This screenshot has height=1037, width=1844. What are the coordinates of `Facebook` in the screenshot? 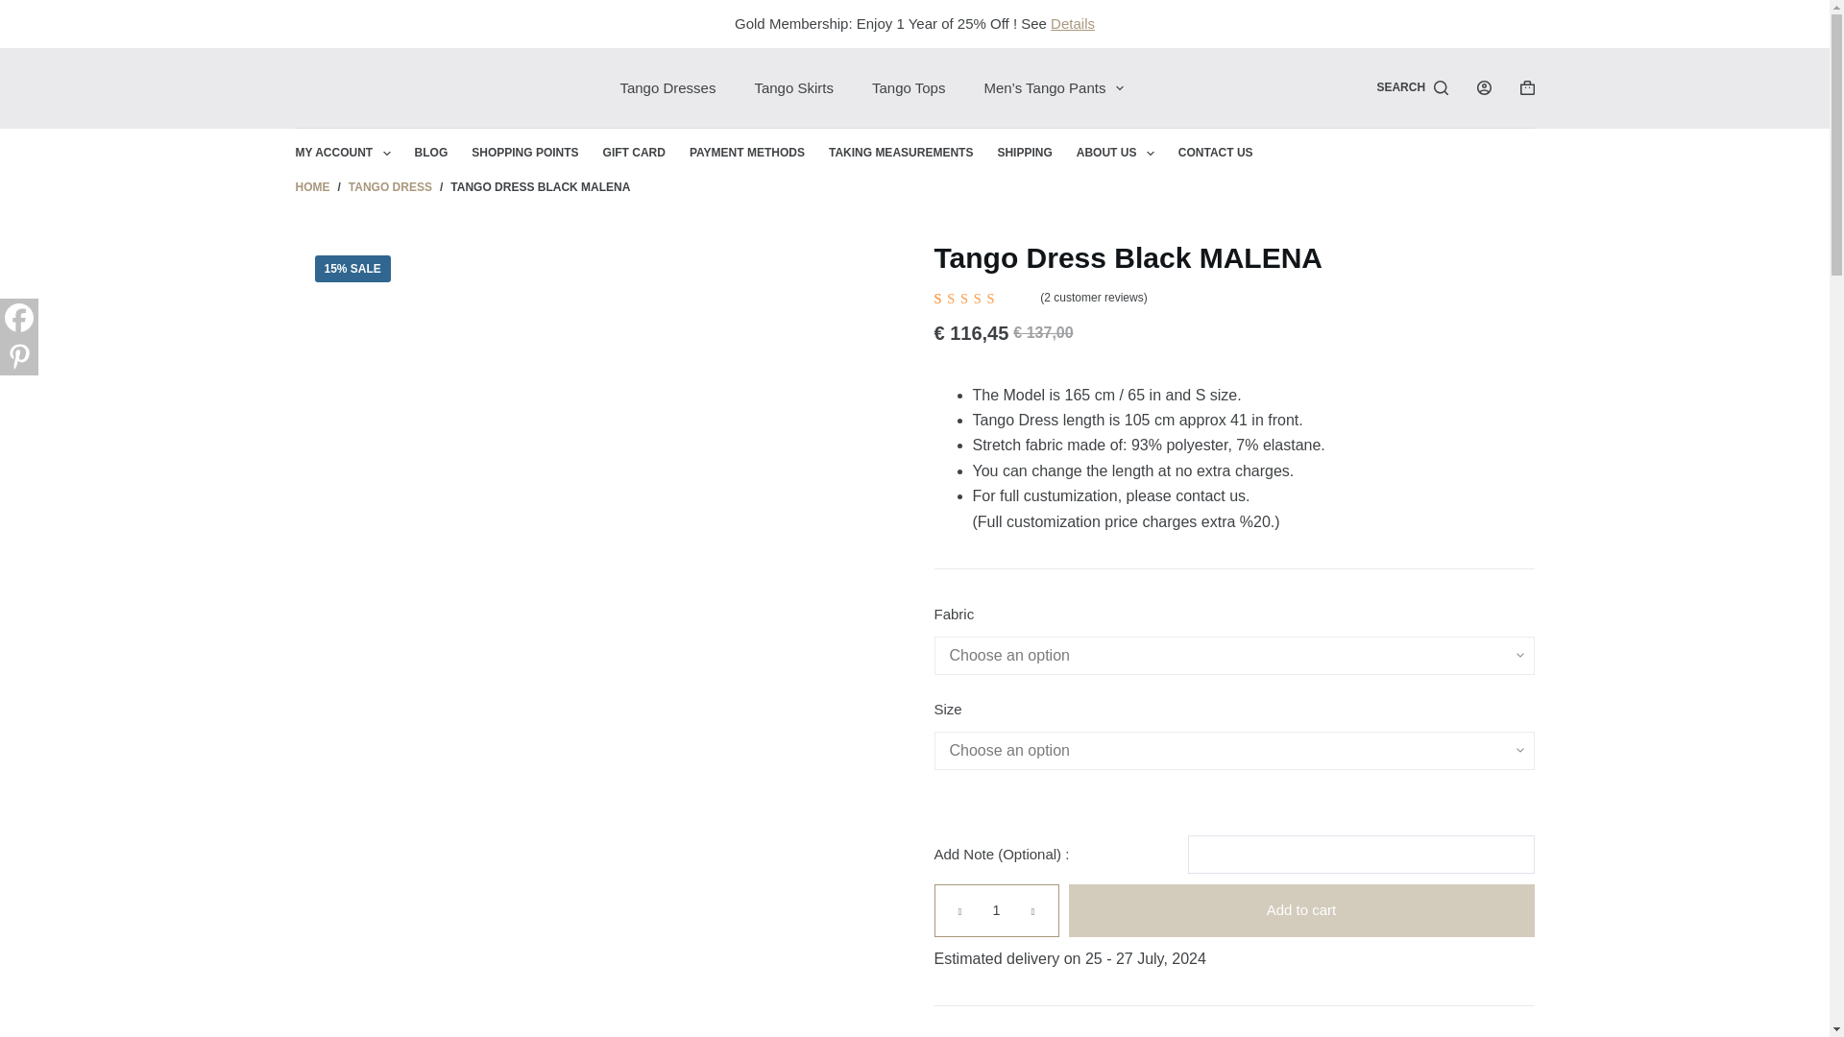 It's located at (19, 318).